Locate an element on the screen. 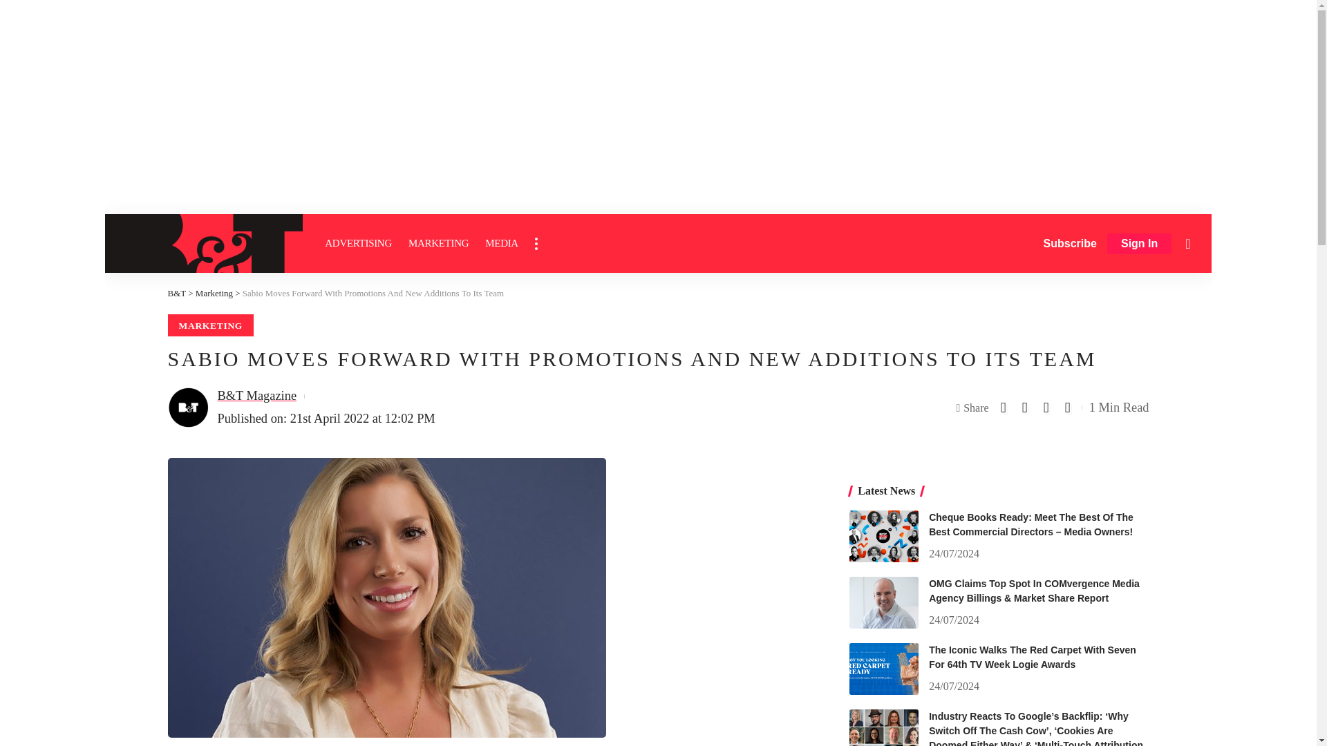 This screenshot has height=746, width=1327. ADVERTISING is located at coordinates (358, 243).